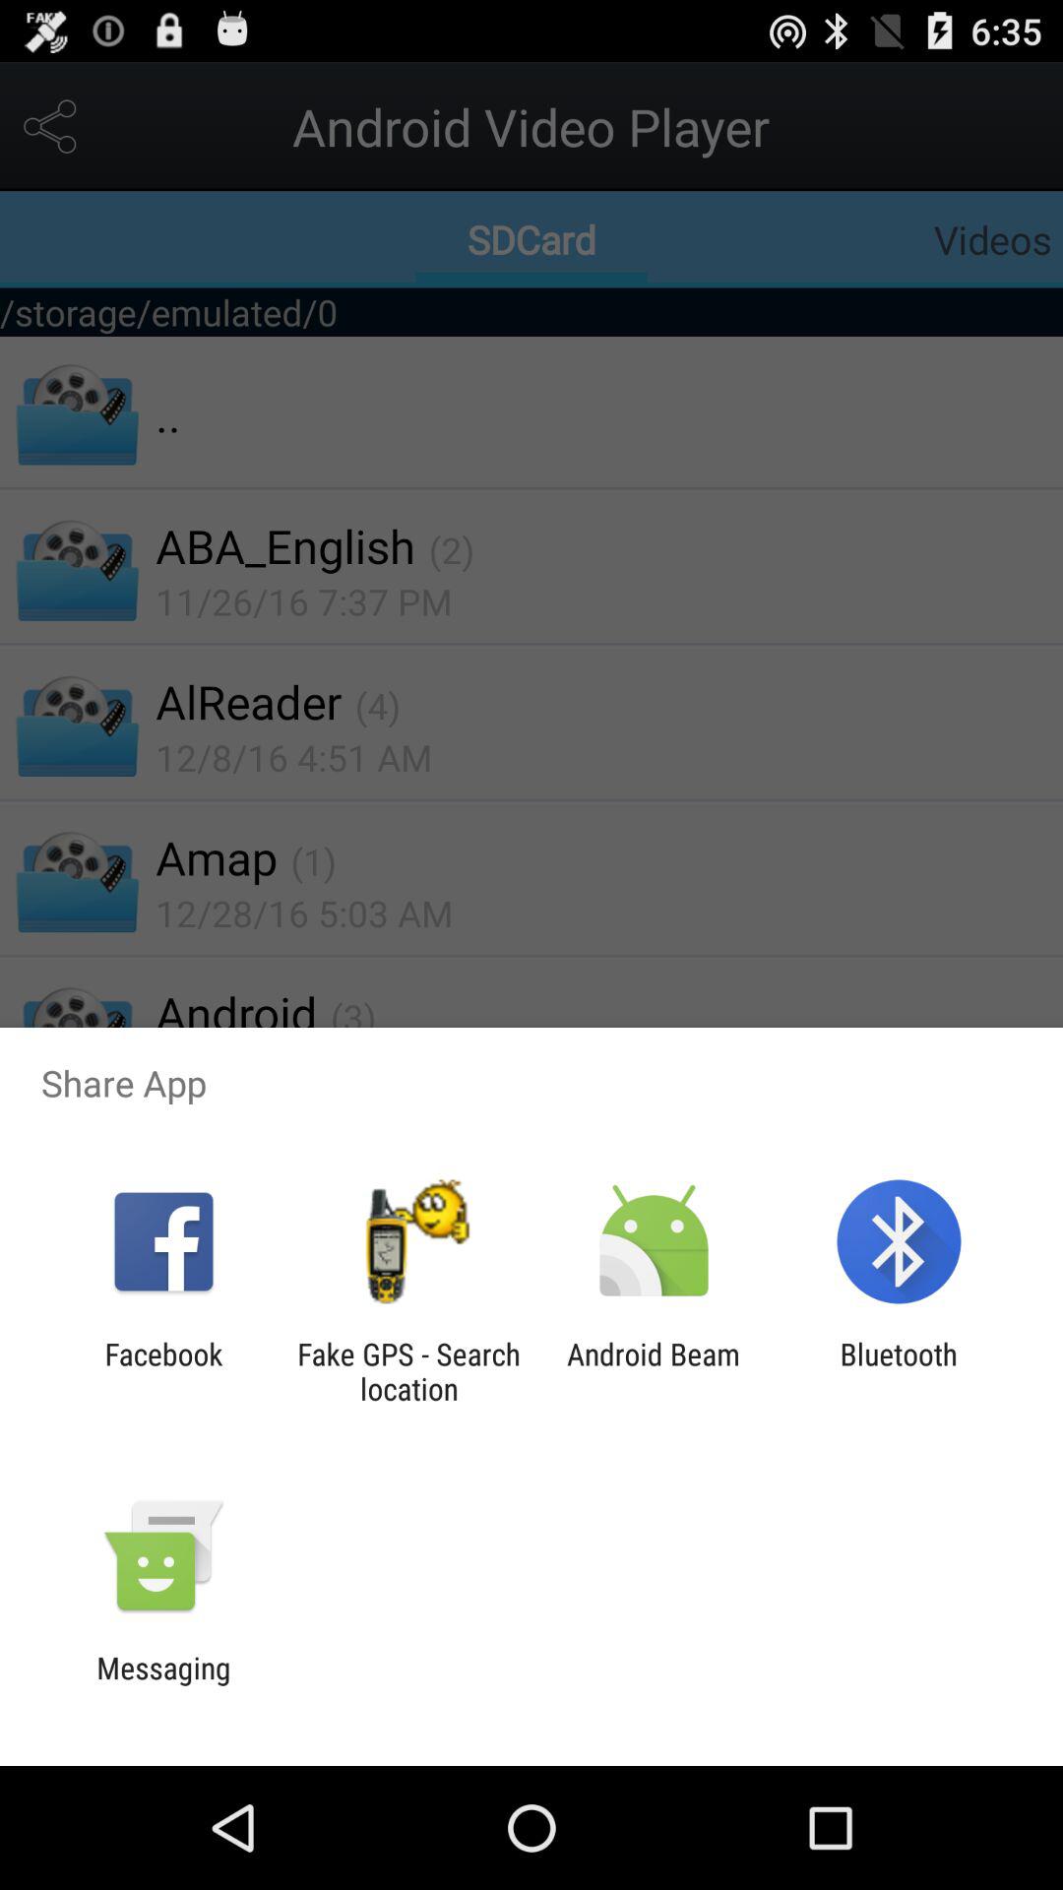 Image resolution: width=1063 pixels, height=1890 pixels. Describe the element at coordinates (654, 1371) in the screenshot. I see `click app next to bluetooth` at that location.